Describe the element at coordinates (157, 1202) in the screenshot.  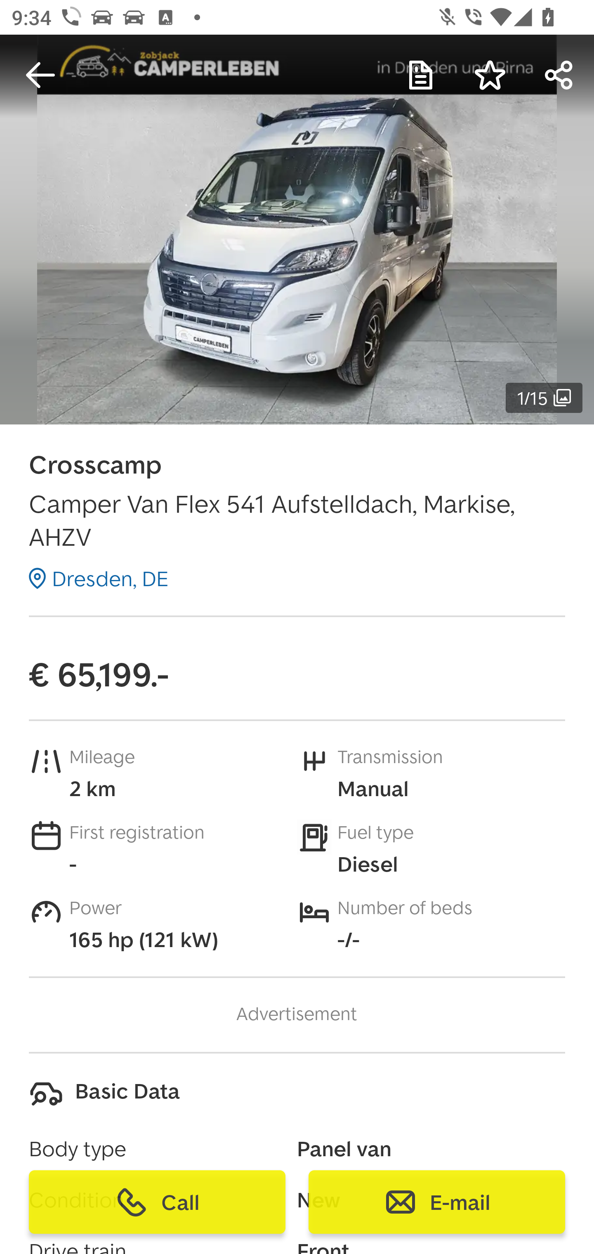
I see `Call` at that location.